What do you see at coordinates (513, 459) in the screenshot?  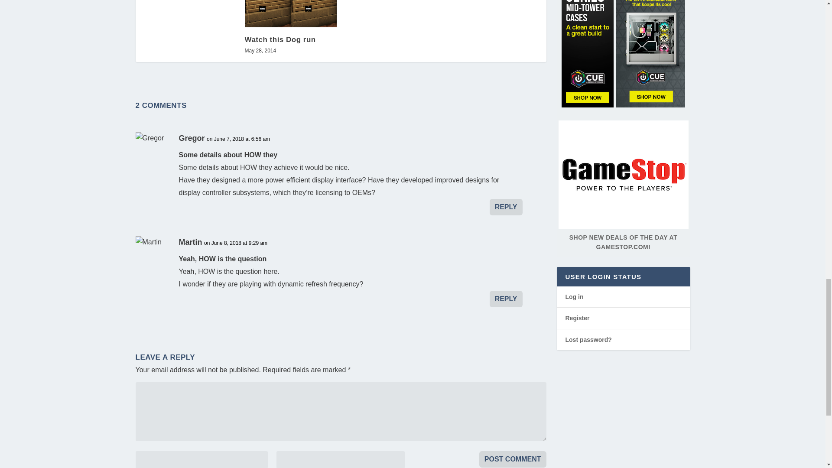 I see `Post Comment` at bounding box center [513, 459].